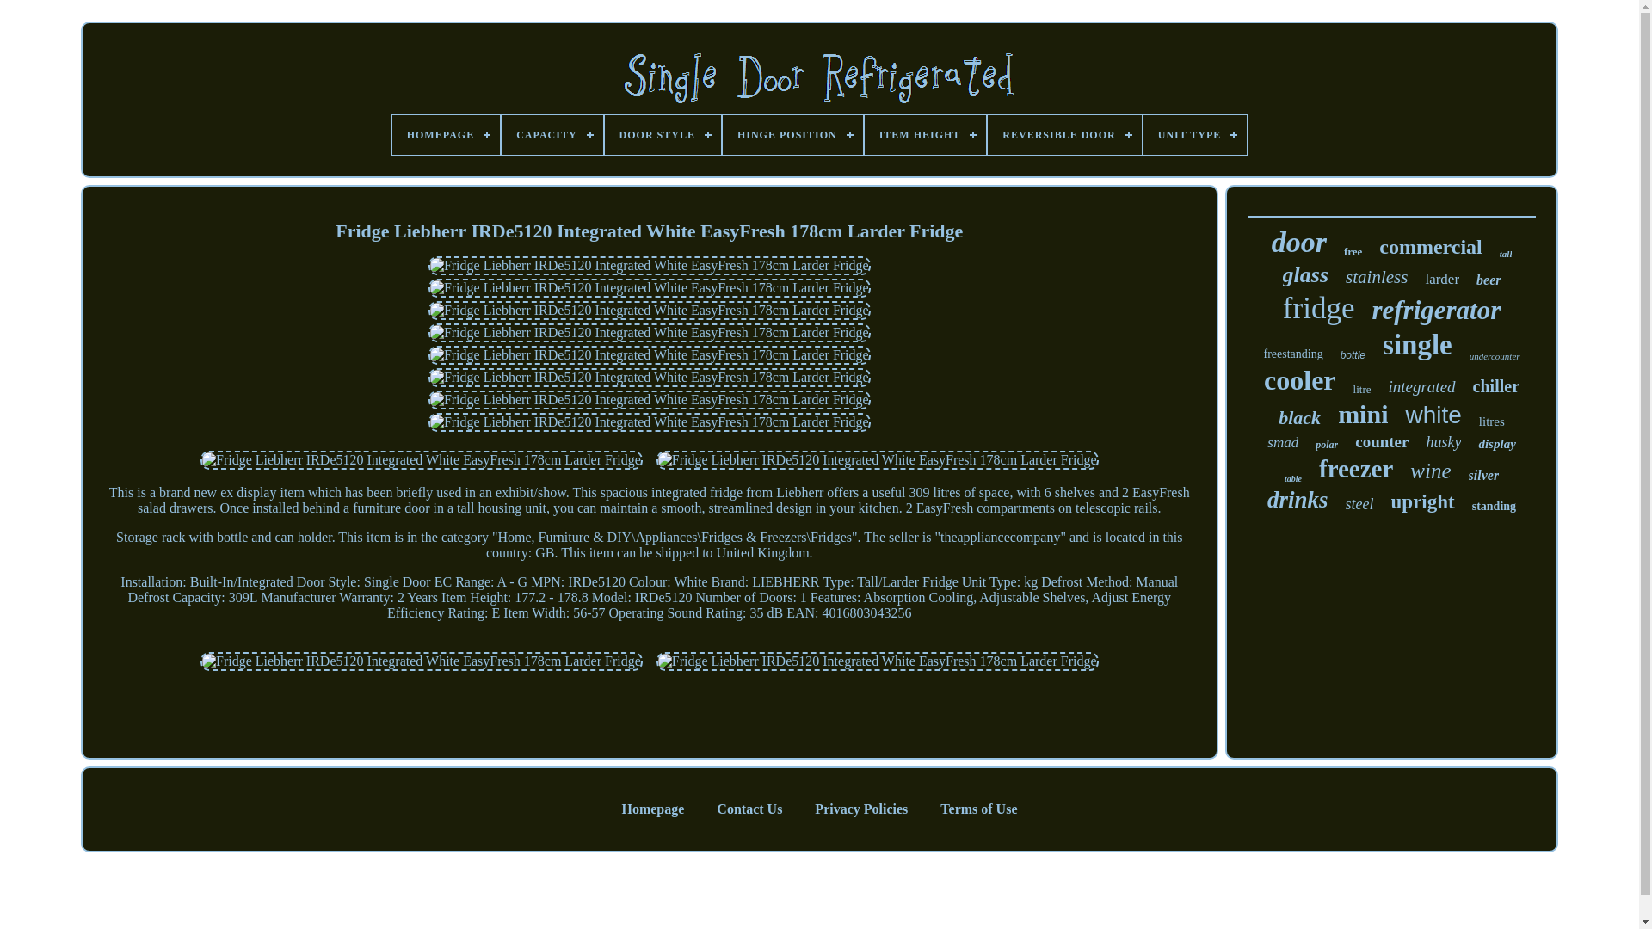  Describe the element at coordinates (552, 134) in the screenshot. I see `CAPACITY` at that location.